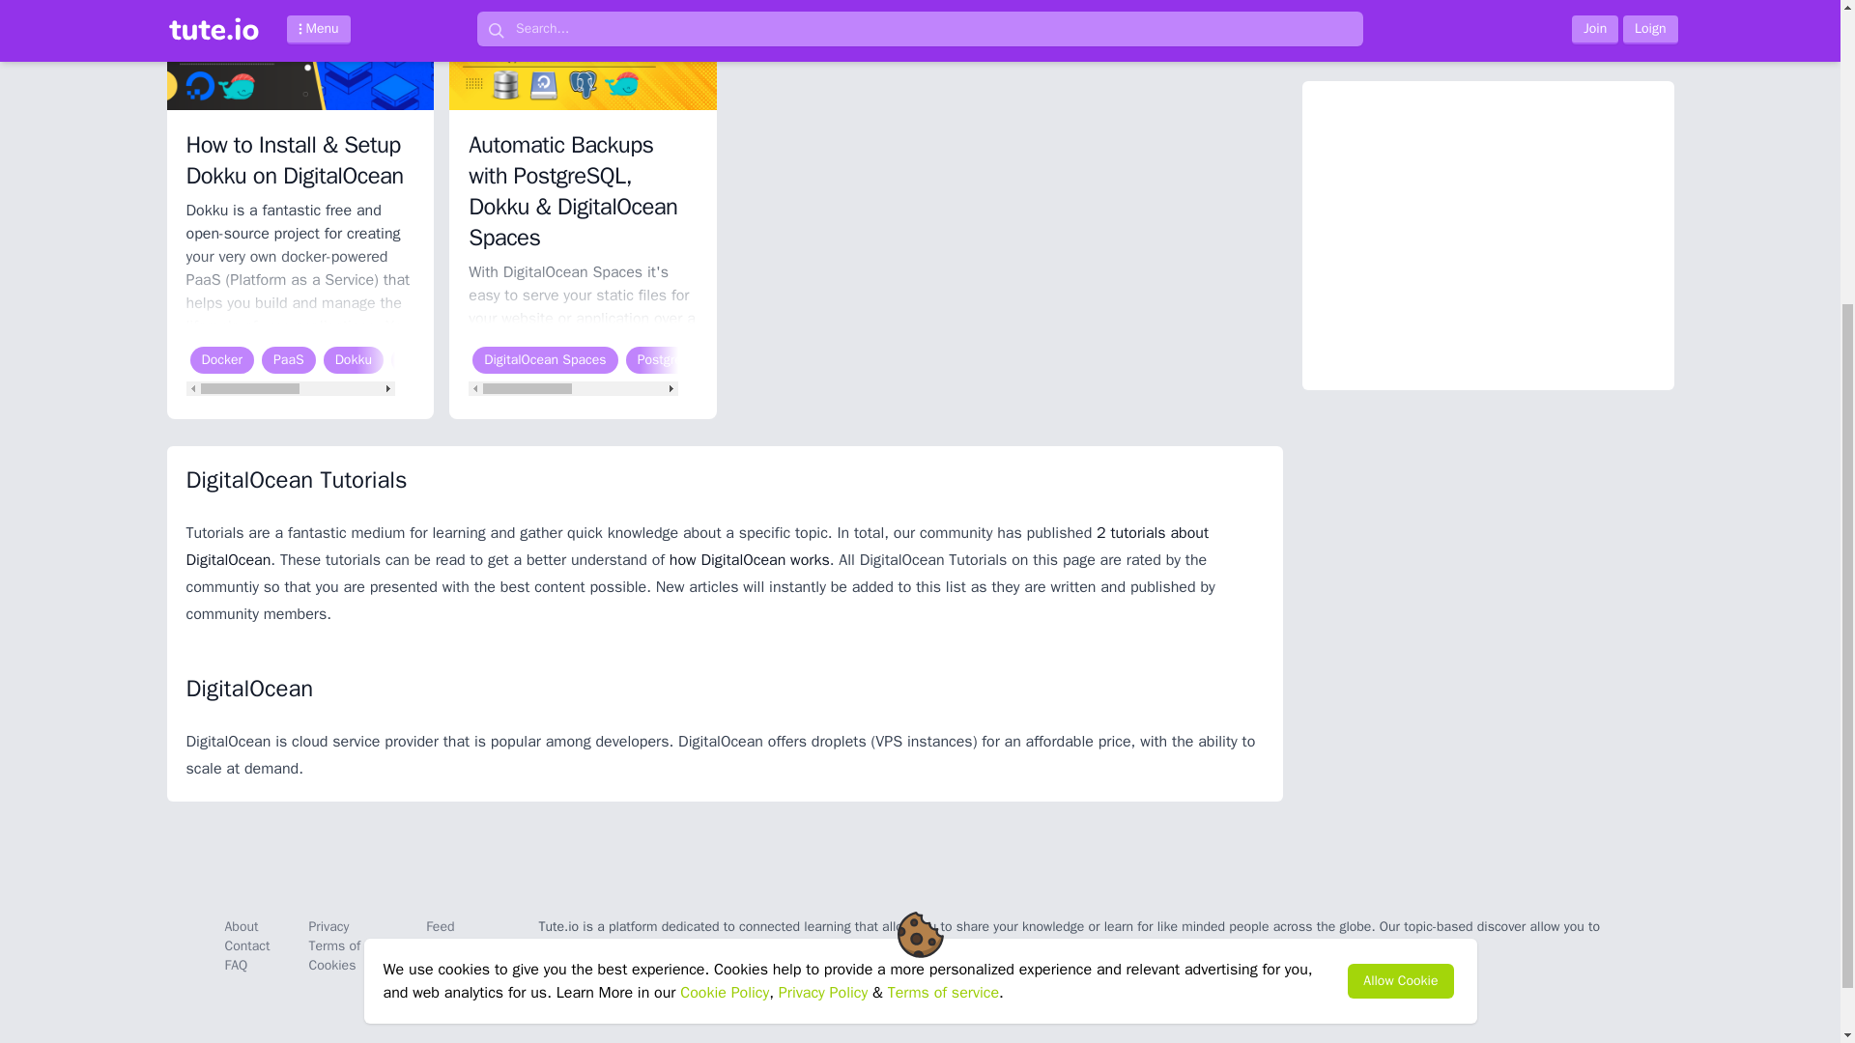 This screenshot has width=1855, height=1043. What do you see at coordinates (241, 926) in the screenshot?
I see `About` at bounding box center [241, 926].